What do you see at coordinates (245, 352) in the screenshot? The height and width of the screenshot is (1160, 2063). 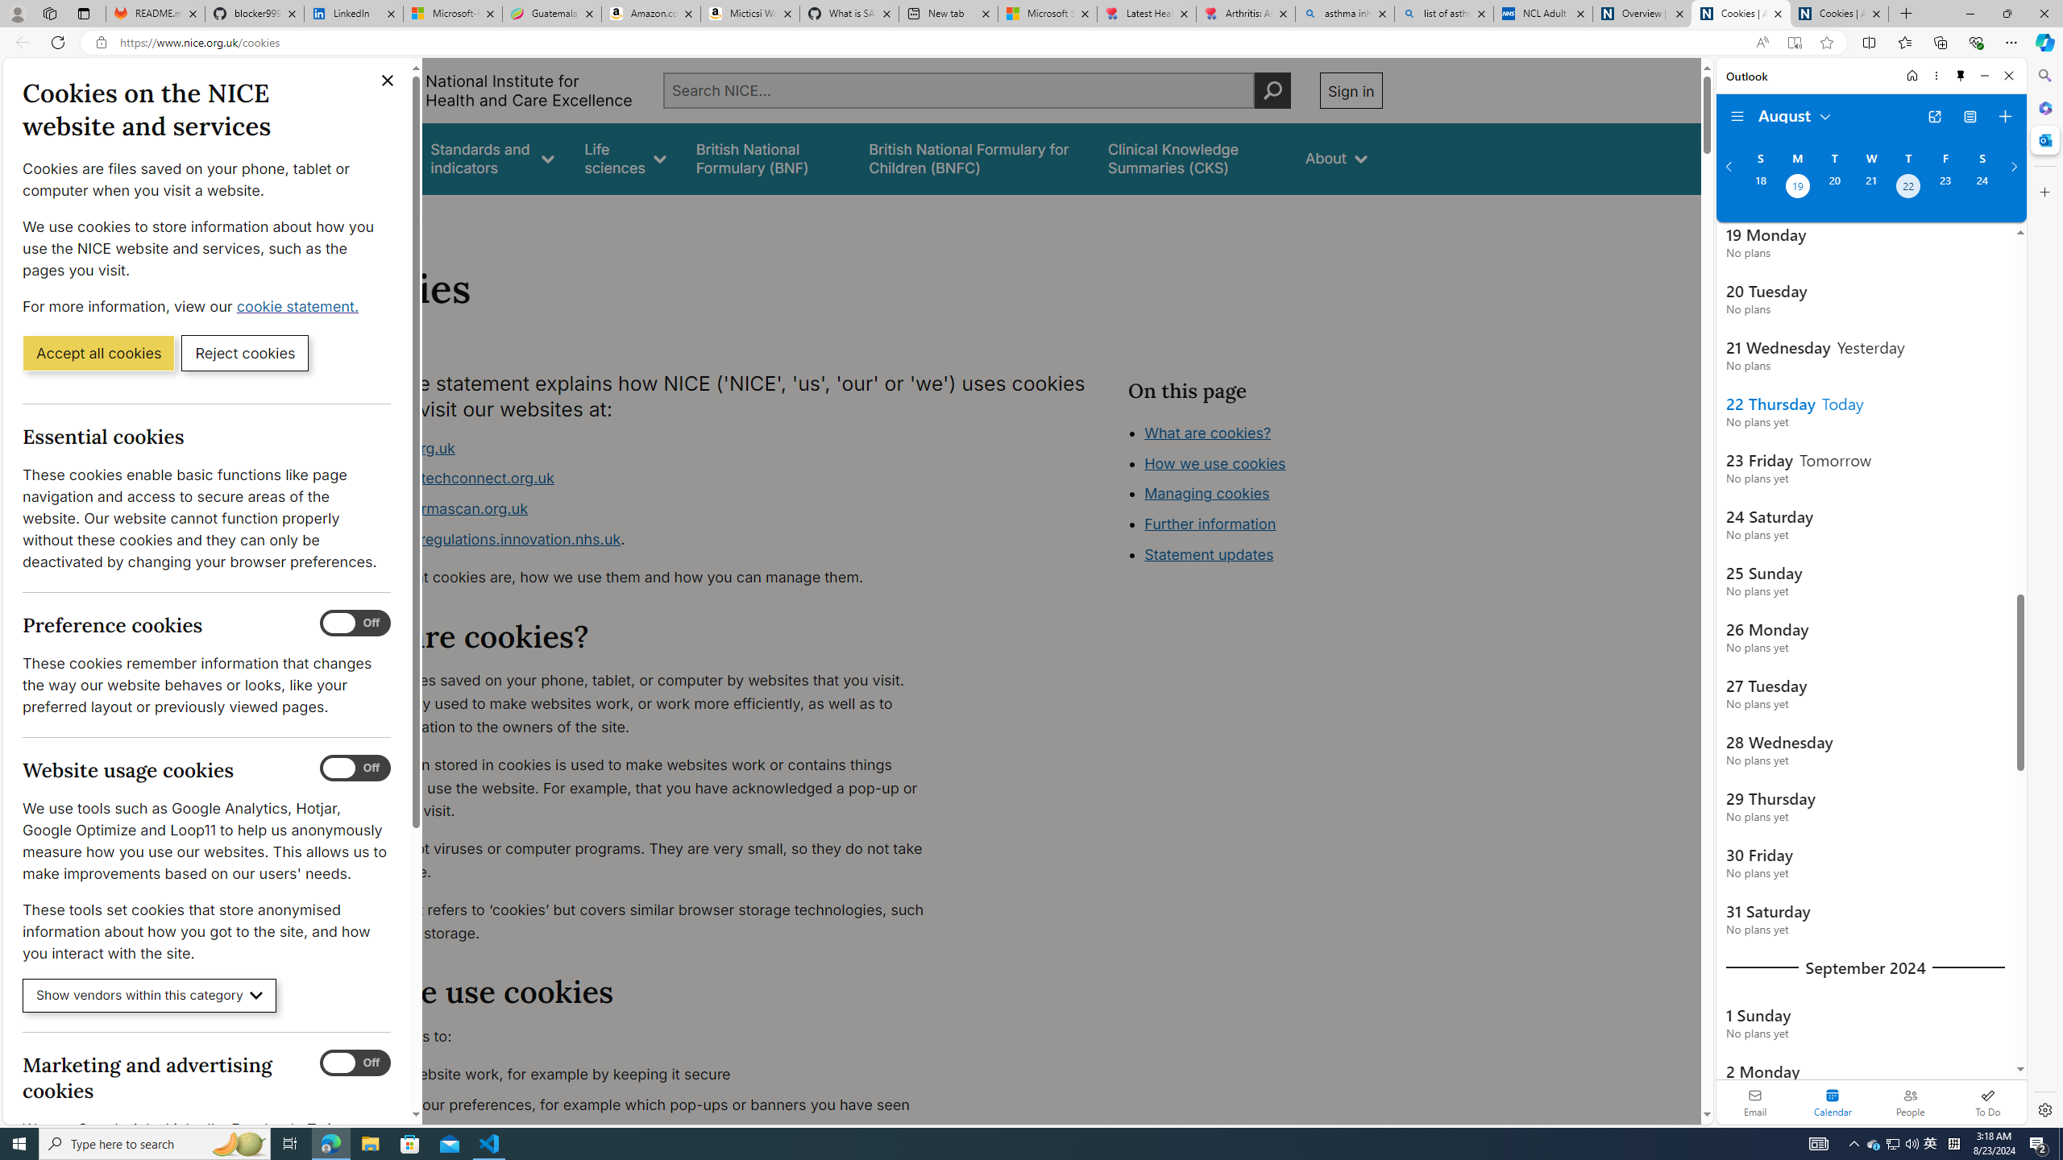 I see `Reject cookies` at bounding box center [245, 352].